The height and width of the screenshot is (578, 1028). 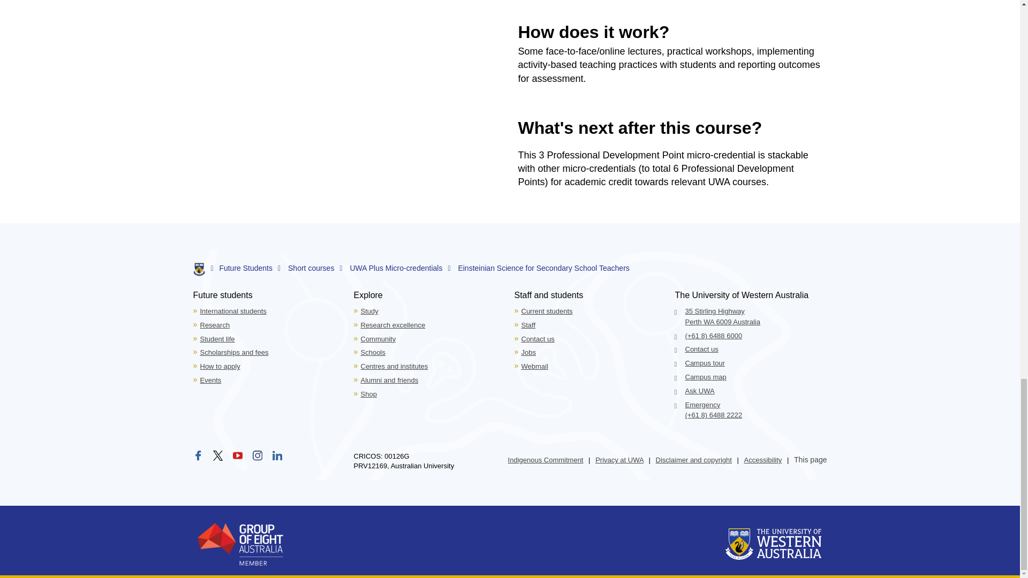 I want to click on Study, so click(x=369, y=310).